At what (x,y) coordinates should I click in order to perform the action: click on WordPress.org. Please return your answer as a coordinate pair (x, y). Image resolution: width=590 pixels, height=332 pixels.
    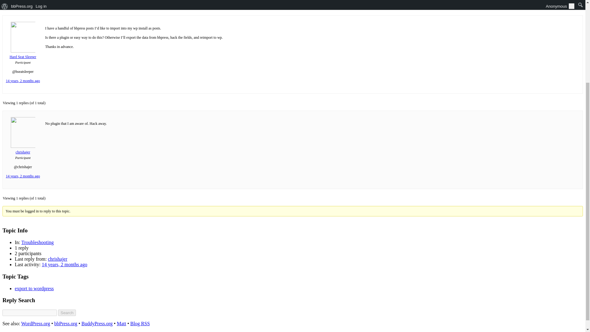
    Looking at the image, I should click on (36, 323).